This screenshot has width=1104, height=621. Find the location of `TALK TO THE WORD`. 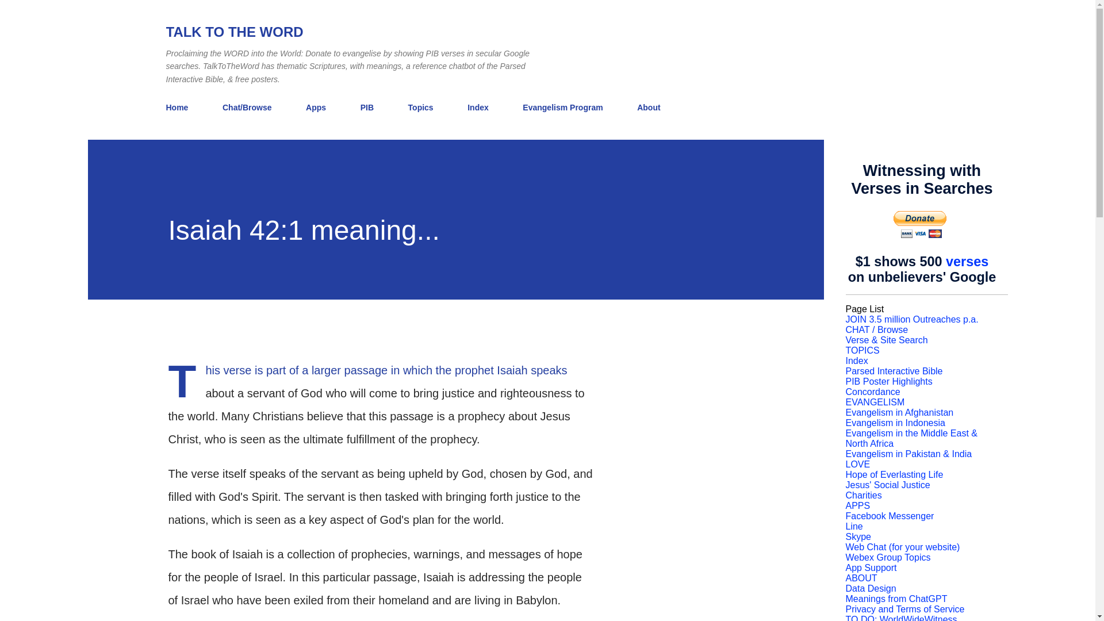

TALK TO THE WORD is located at coordinates (234, 32).